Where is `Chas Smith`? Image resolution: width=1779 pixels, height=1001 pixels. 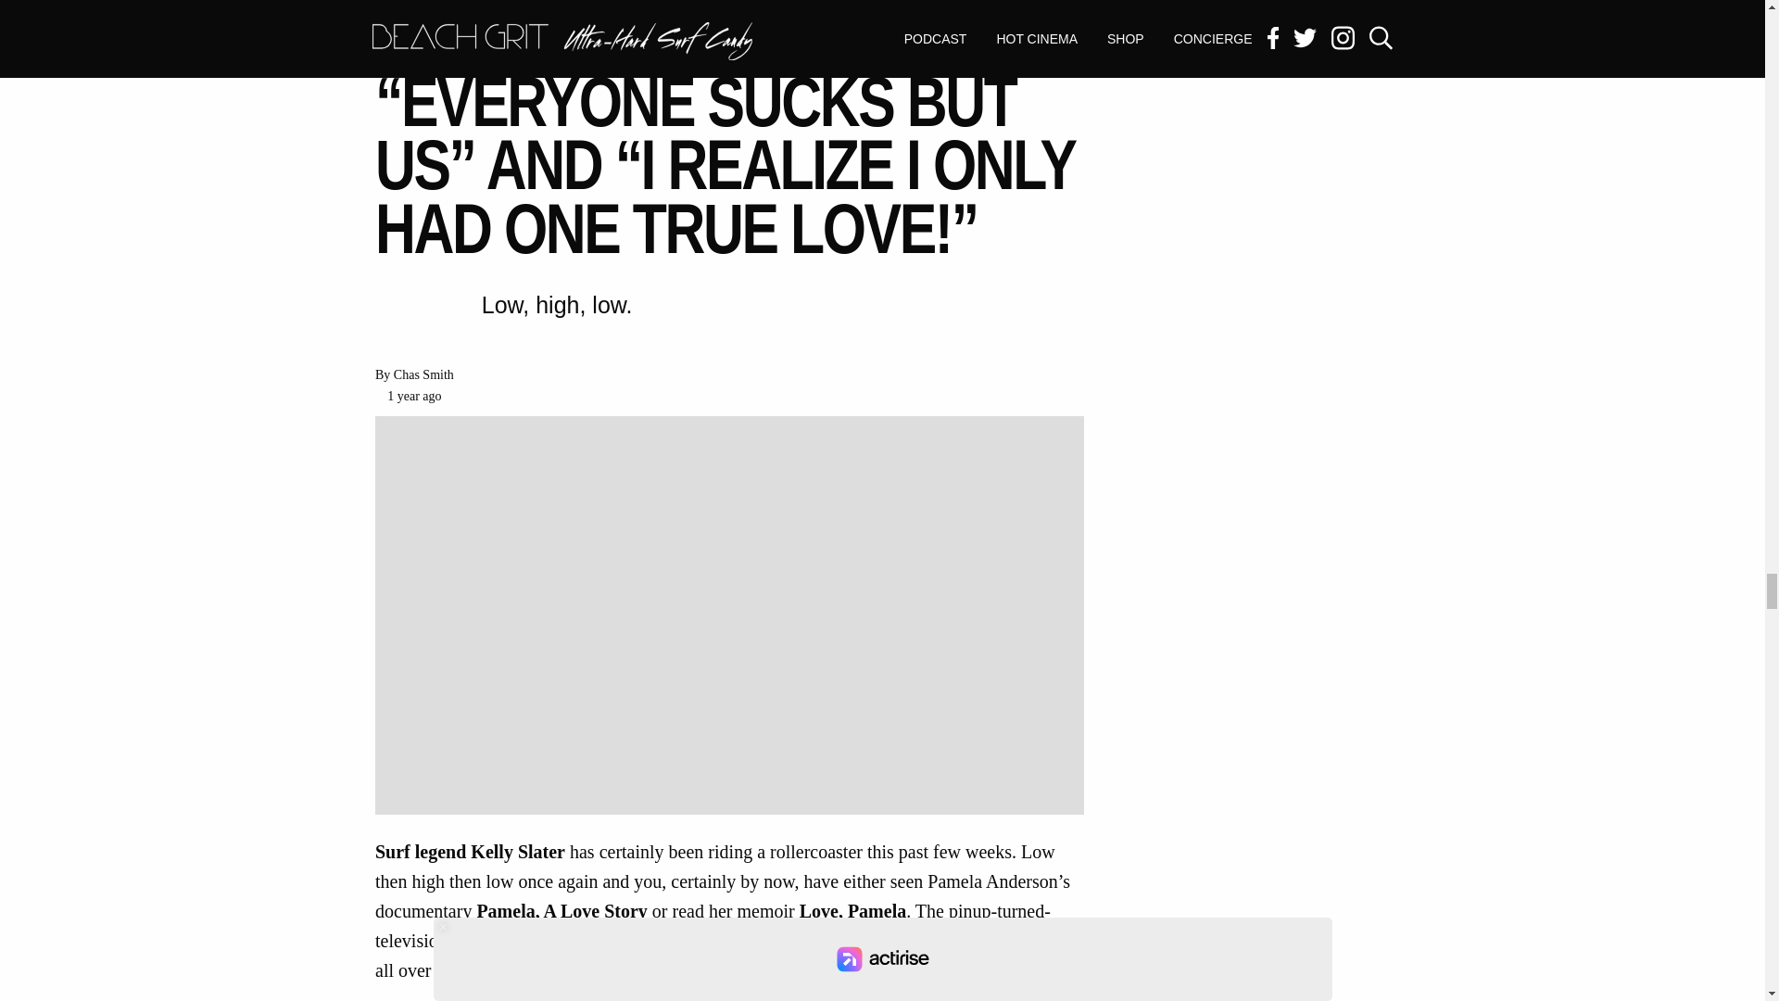
Chas Smith is located at coordinates (423, 374).